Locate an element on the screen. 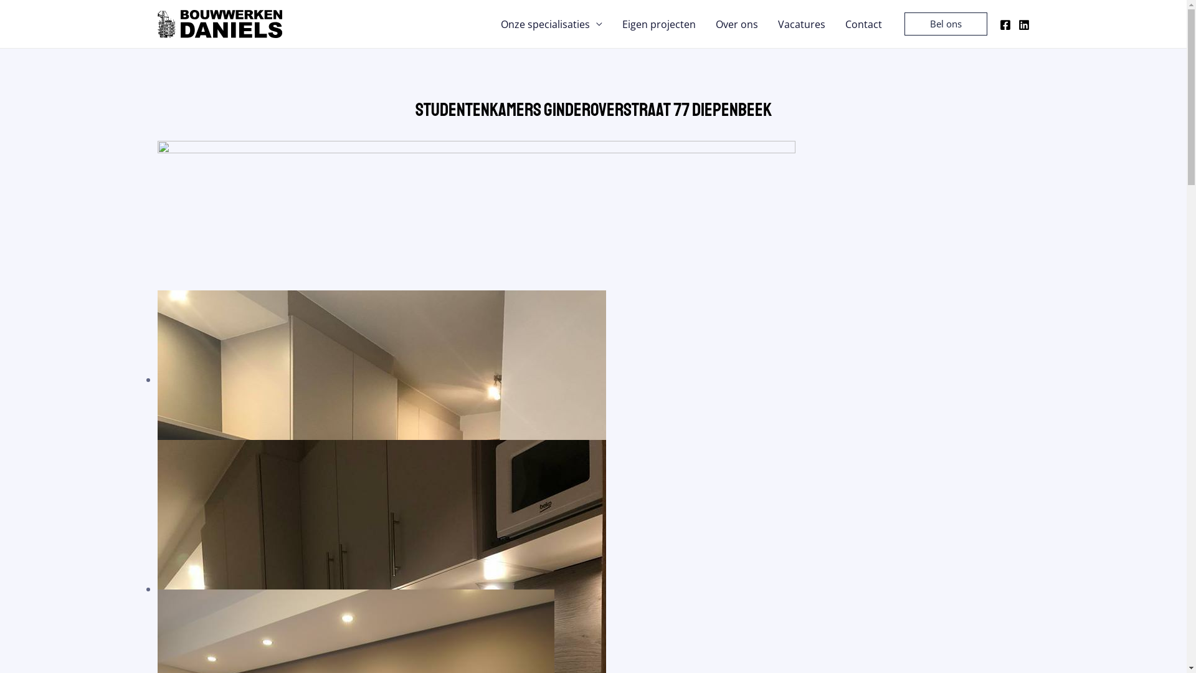 This screenshot has width=1196, height=673. Eigen projecten is located at coordinates (658, 24).